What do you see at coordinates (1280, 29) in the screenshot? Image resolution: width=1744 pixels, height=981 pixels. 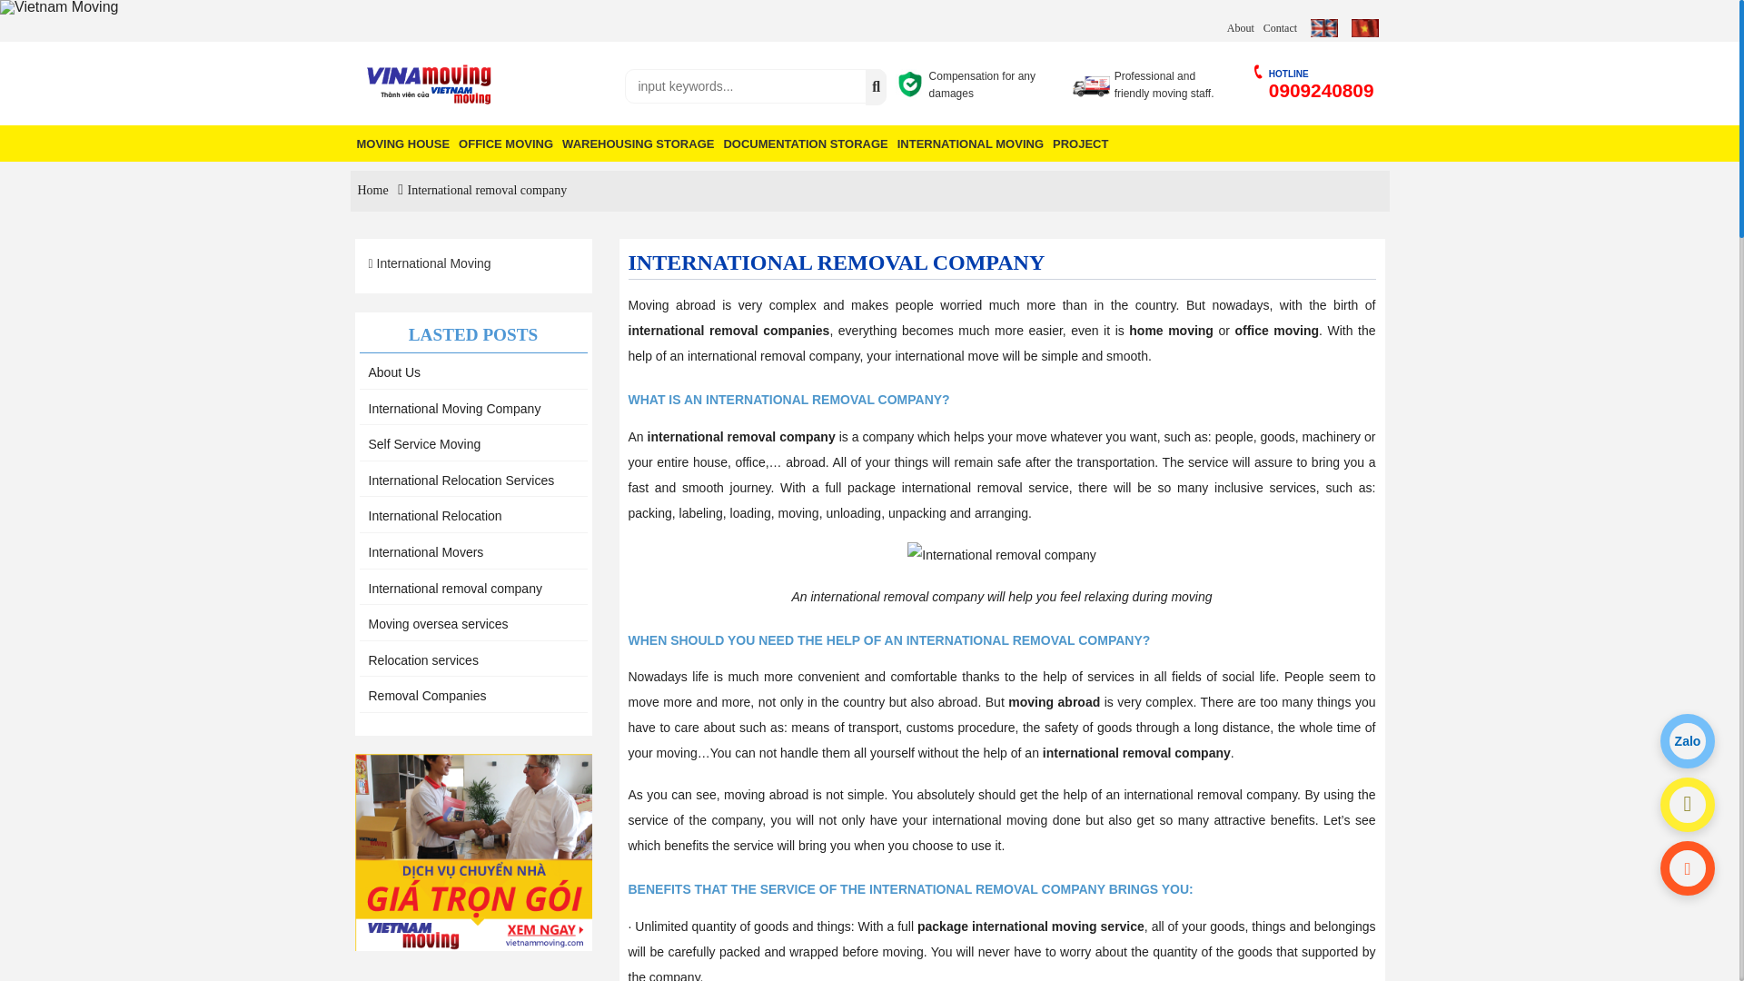 I see `Contact` at bounding box center [1280, 29].